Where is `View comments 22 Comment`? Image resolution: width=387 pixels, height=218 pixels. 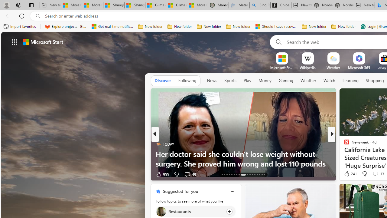 View comments 22 Comment is located at coordinates (373, 174).